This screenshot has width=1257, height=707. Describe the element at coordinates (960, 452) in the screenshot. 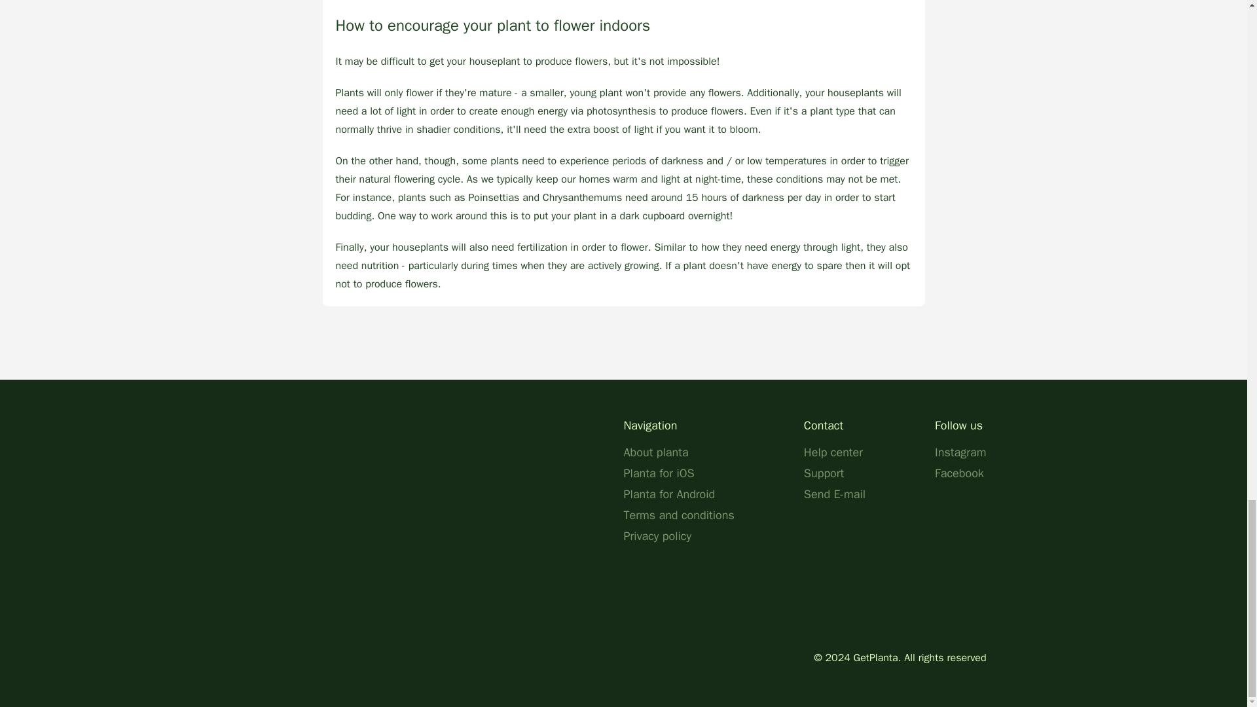

I see `Instagram` at that location.